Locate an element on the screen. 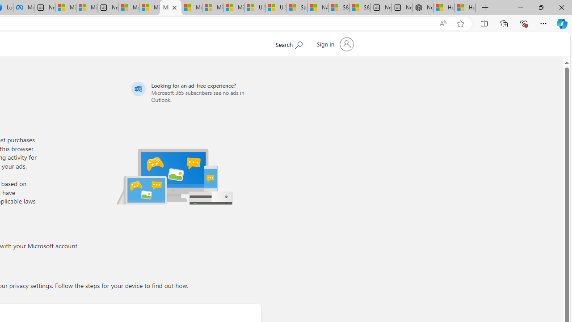  Search Microsoft.com is located at coordinates (289, 43).